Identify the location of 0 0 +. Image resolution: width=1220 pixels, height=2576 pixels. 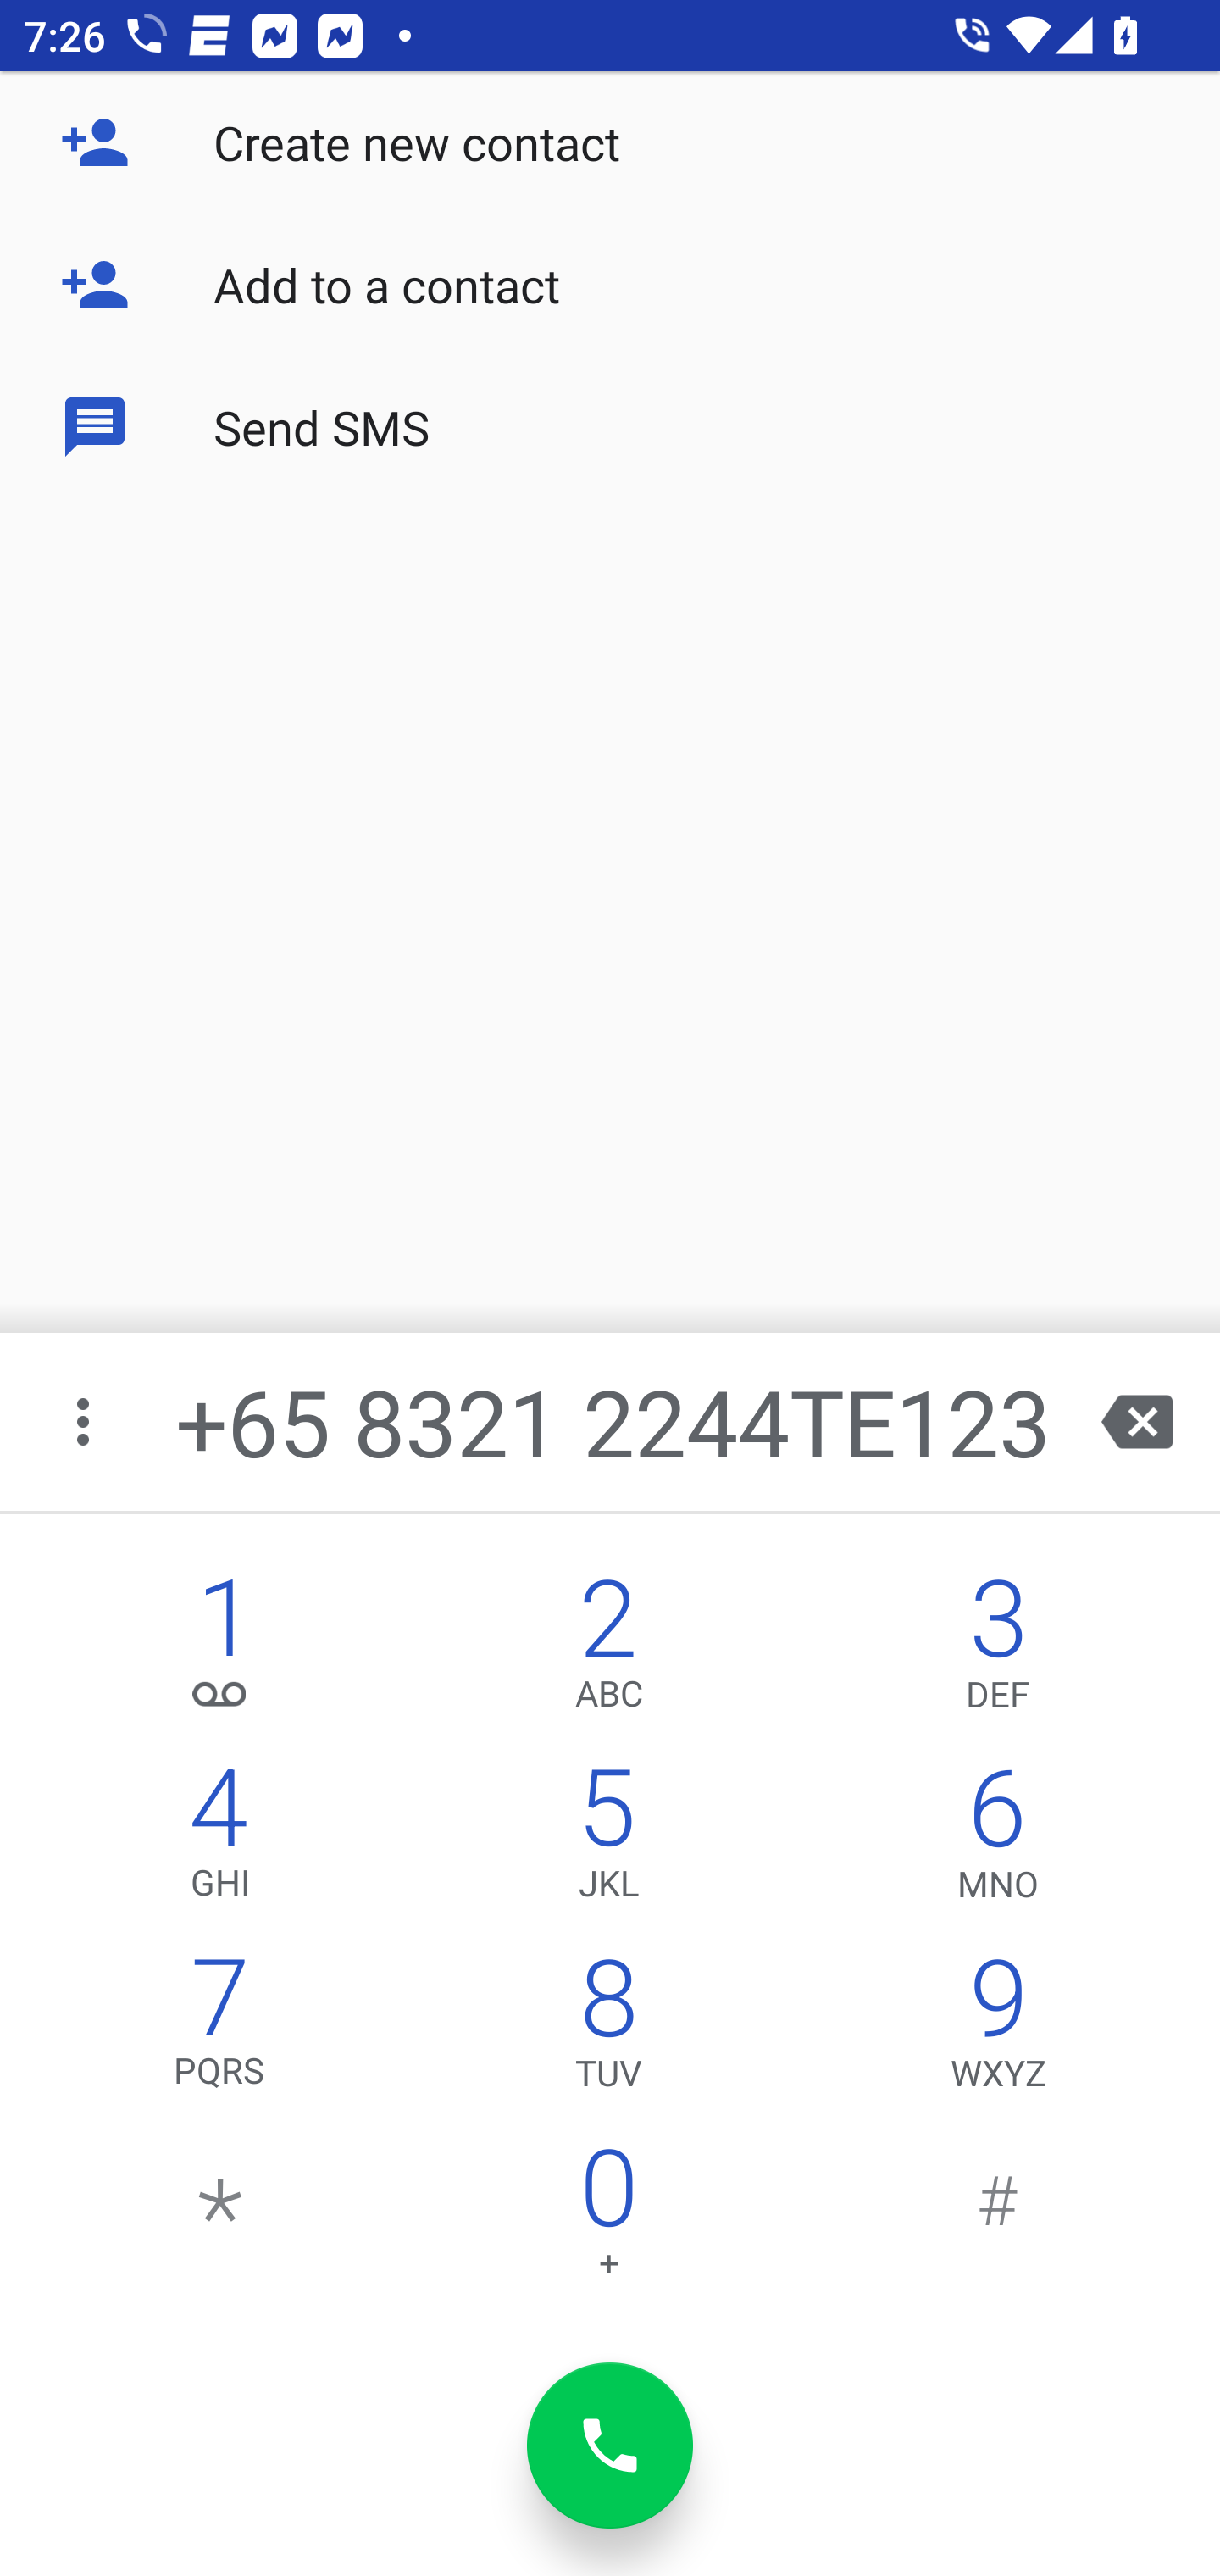
(608, 2220).